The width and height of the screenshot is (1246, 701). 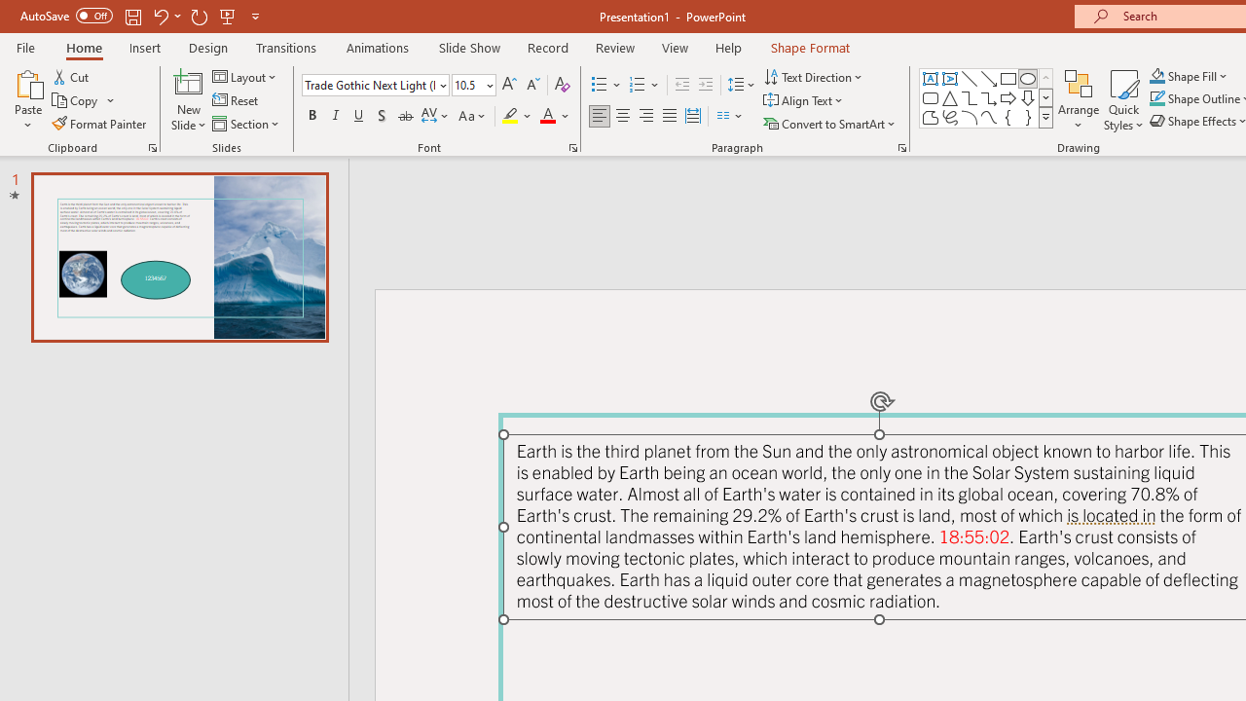 I want to click on Save, so click(x=132, y=16).